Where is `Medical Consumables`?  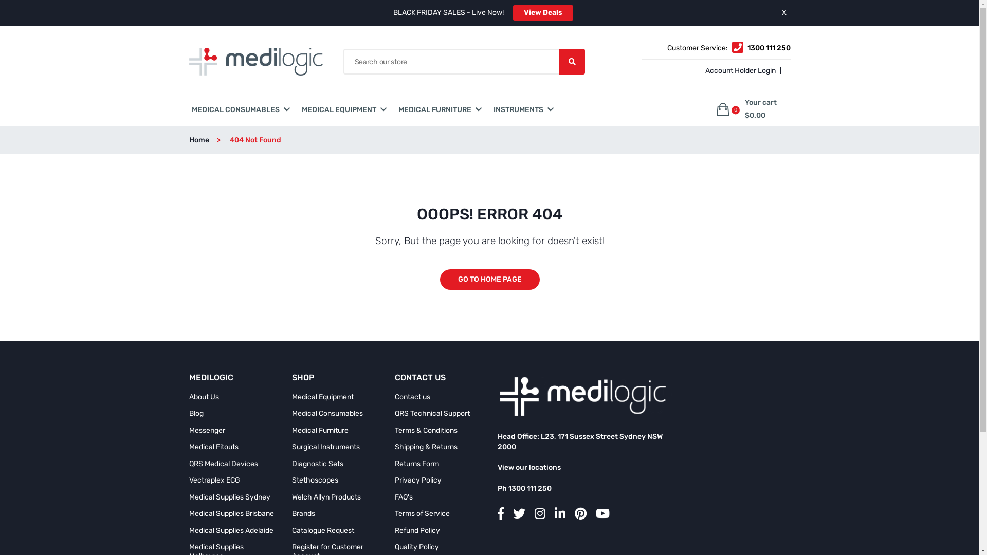 Medical Consumables is located at coordinates (327, 414).